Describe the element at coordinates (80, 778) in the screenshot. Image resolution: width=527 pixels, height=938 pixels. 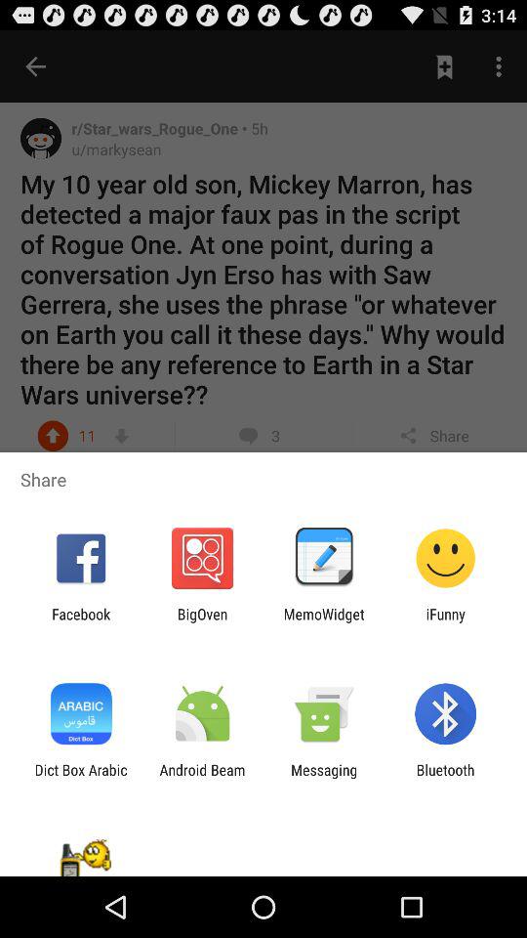
I see `scroll until the dict box arabic icon` at that location.